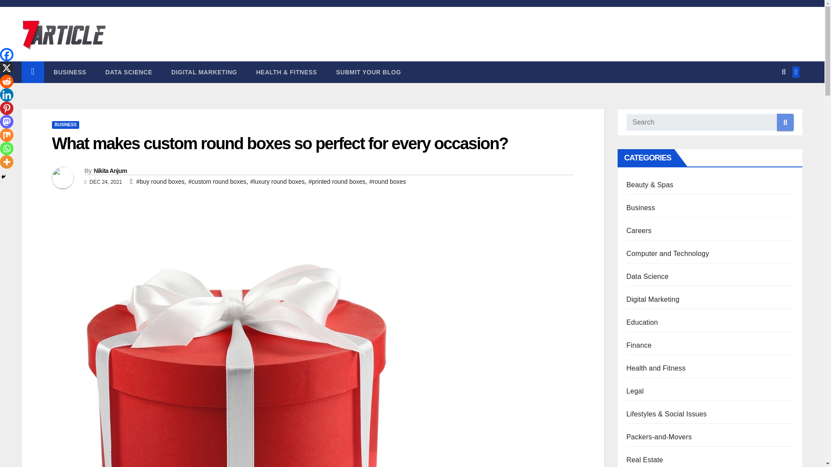 This screenshot has height=467, width=831. What do you see at coordinates (128, 72) in the screenshot?
I see `Data Science` at bounding box center [128, 72].